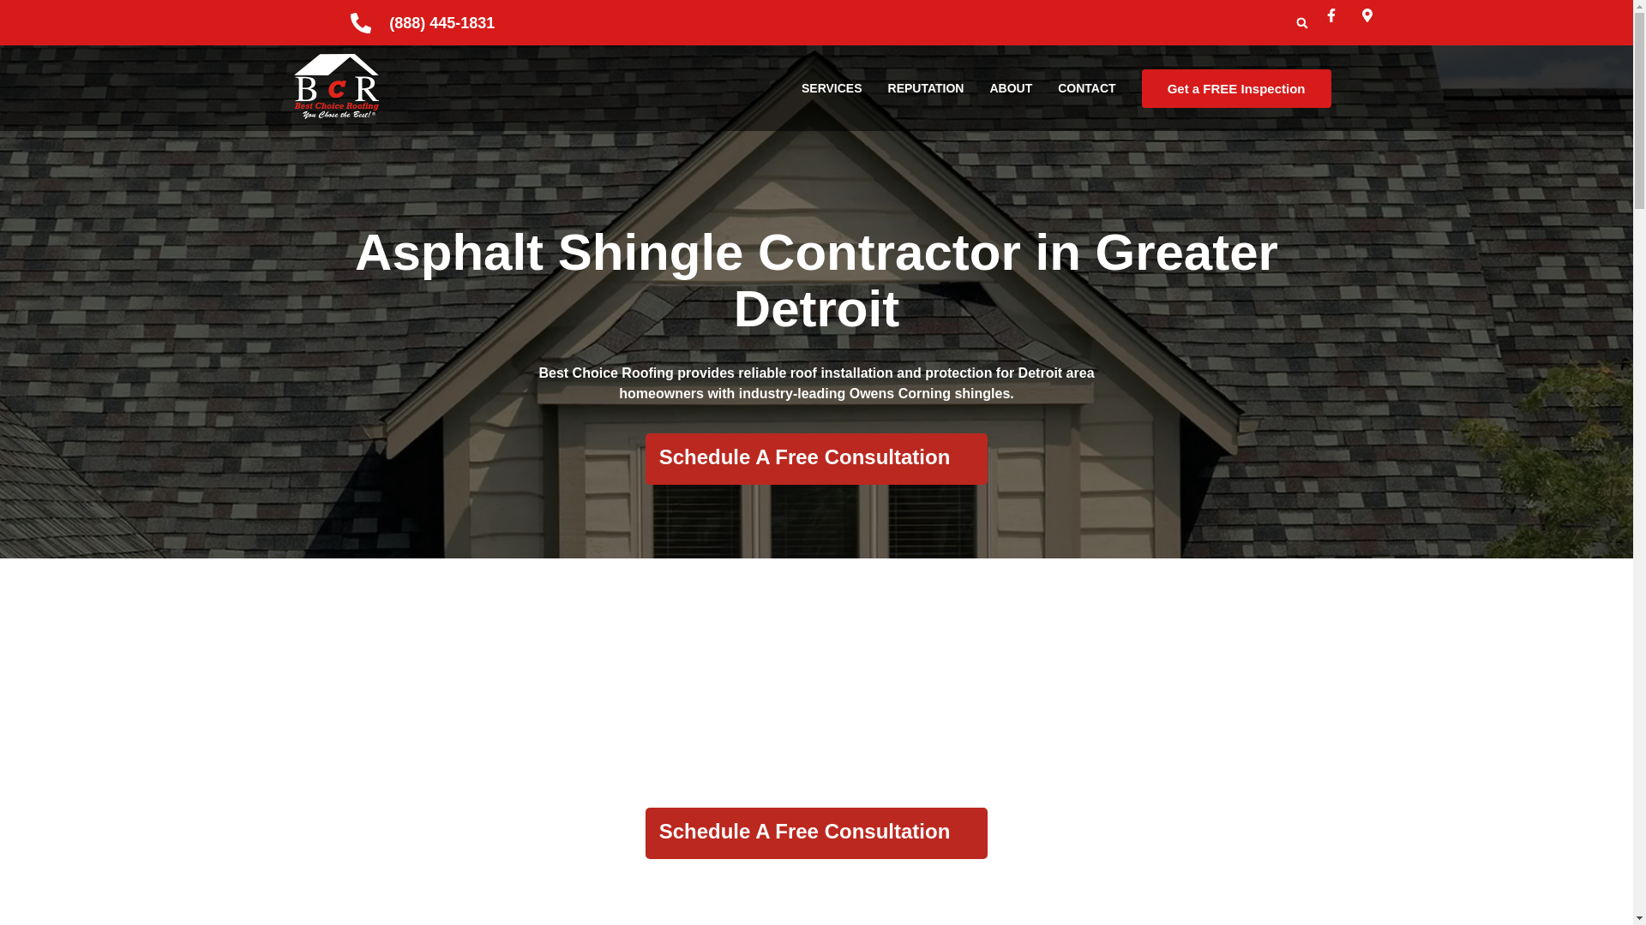 Image resolution: width=1646 pixels, height=925 pixels. Describe the element at coordinates (816, 832) in the screenshot. I see `Schedule a Free Consultation` at that location.